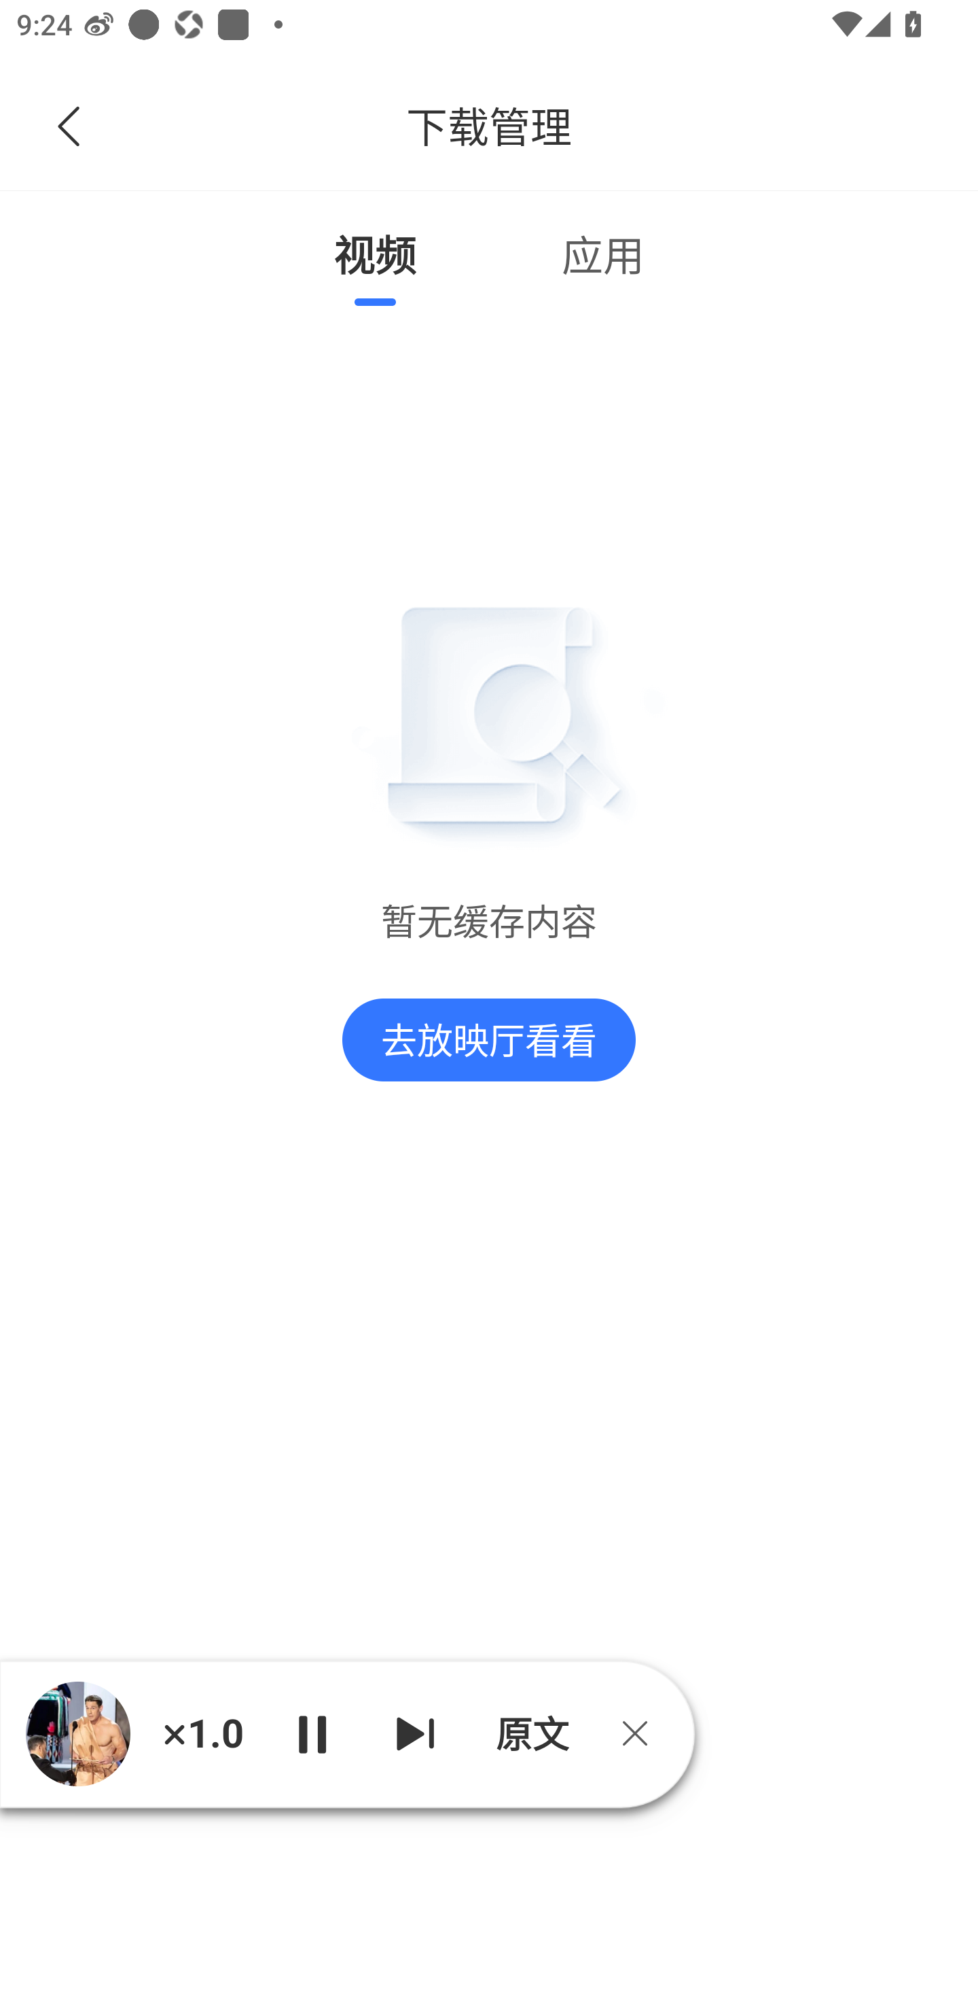 The width and height of the screenshot is (978, 2012). Describe the element at coordinates (416, 1734) in the screenshot. I see ` 下一个` at that location.